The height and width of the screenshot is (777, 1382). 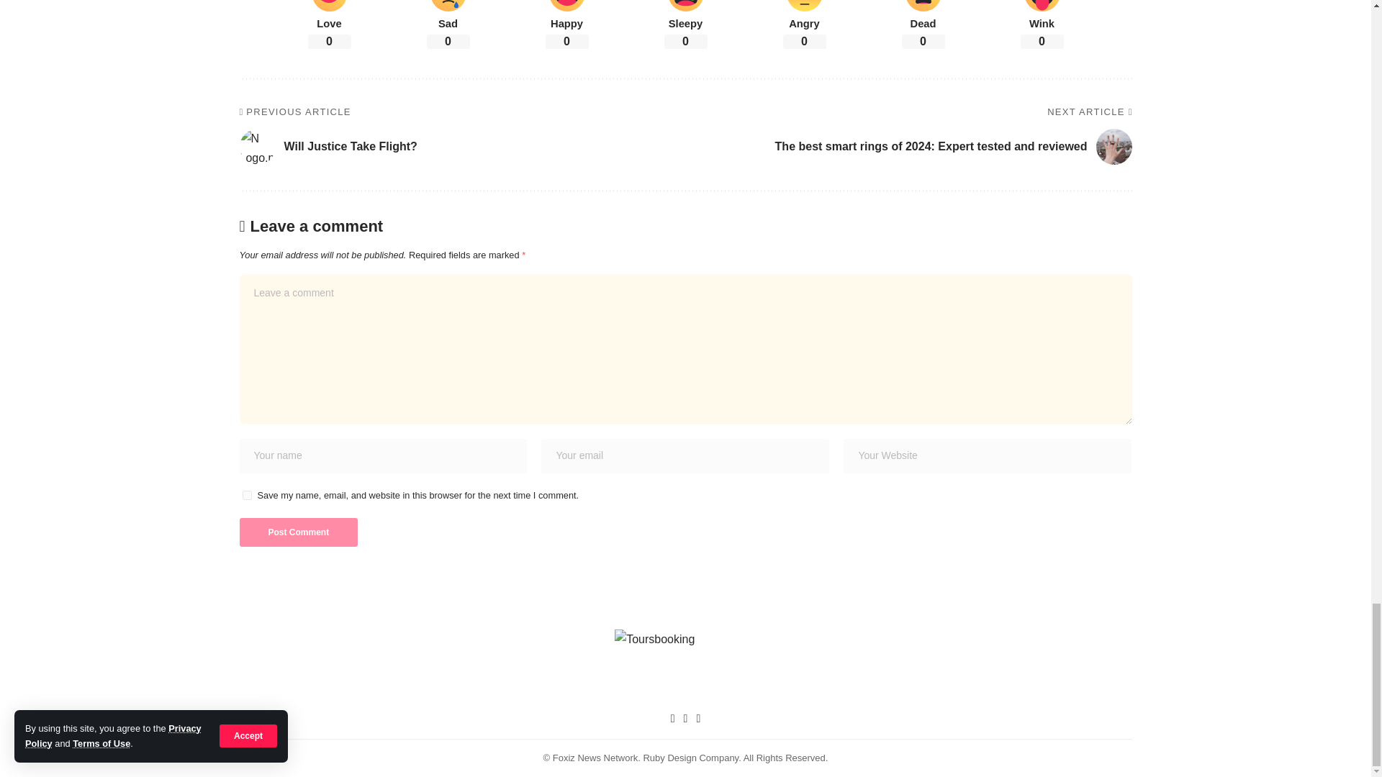 I want to click on Toursbooking, so click(x=685, y=665).